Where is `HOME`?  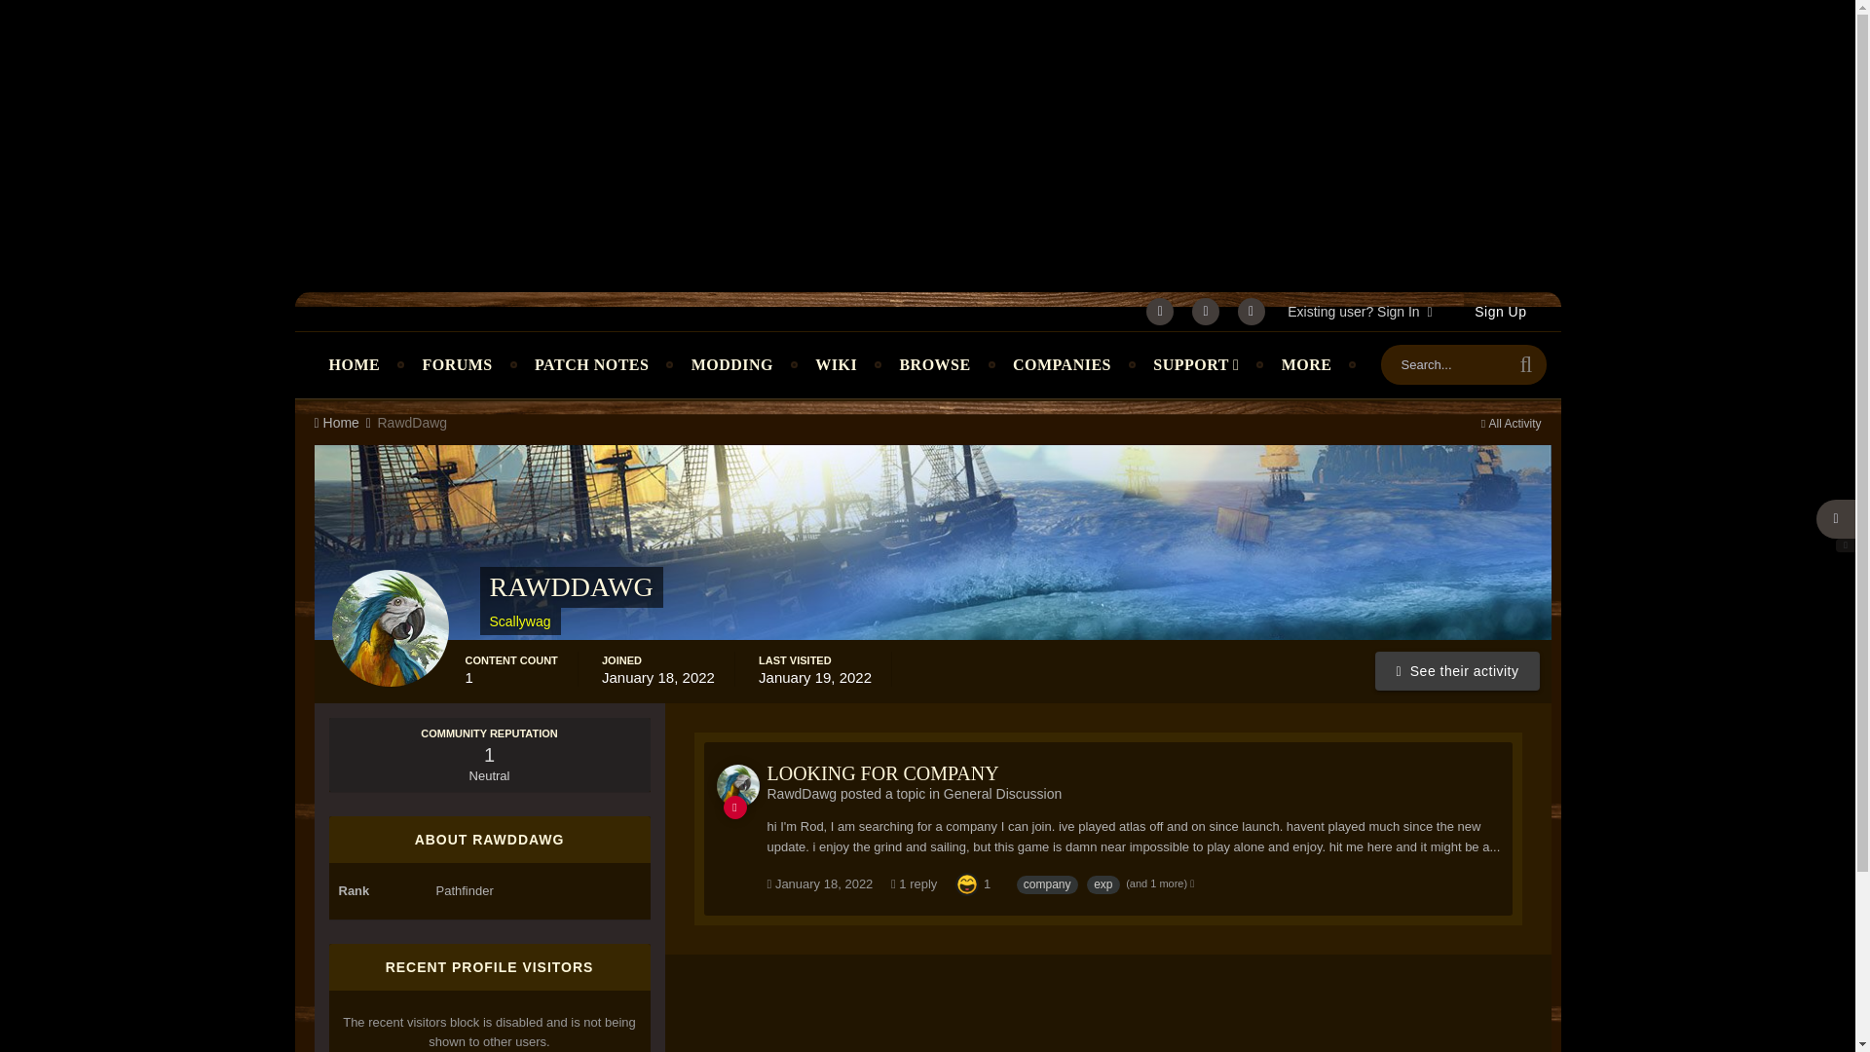
HOME is located at coordinates (355, 364).